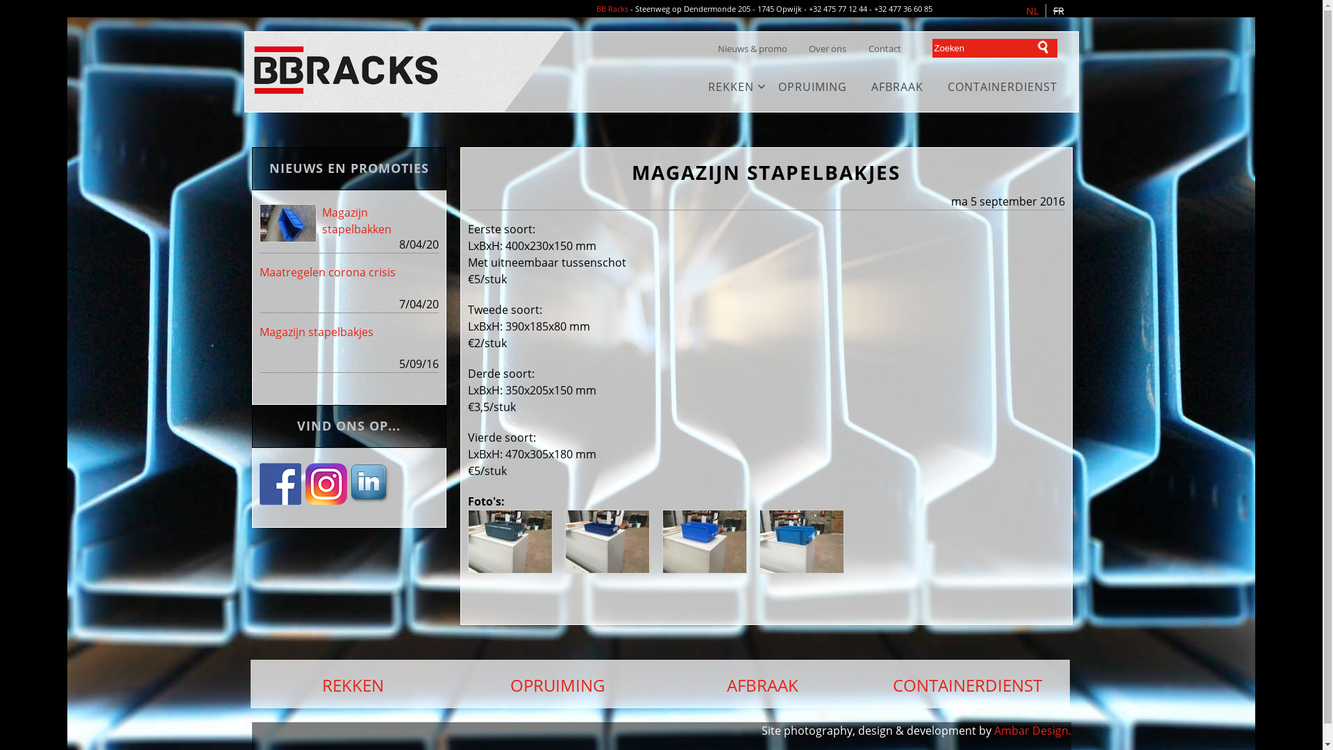  I want to click on Vind B&B Racks bvba op Facebook, so click(282, 498).